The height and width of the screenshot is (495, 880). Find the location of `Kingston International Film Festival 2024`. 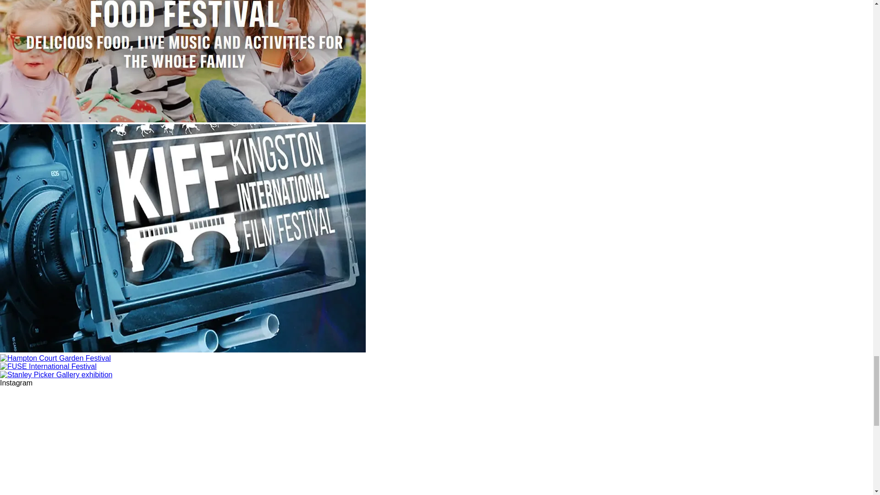

Kingston International Film Festival 2024 is located at coordinates (183, 350).